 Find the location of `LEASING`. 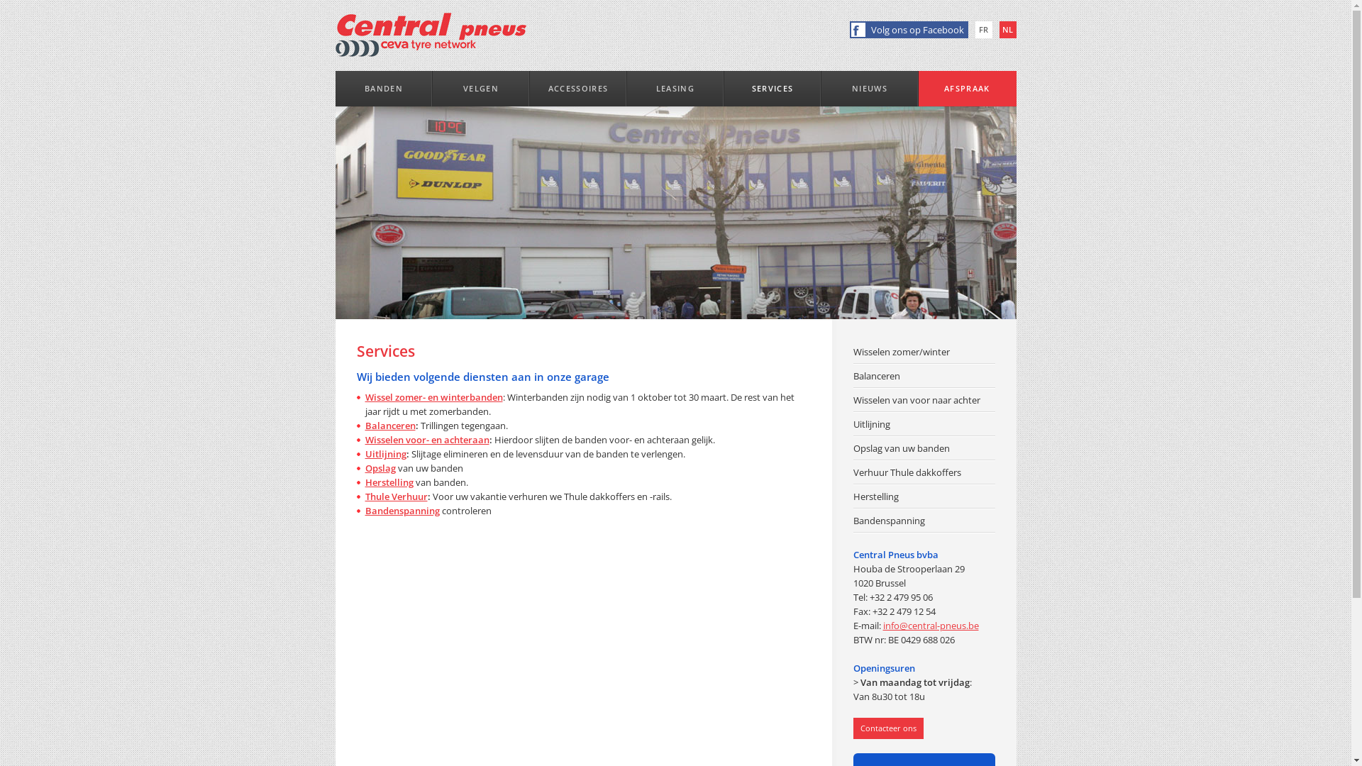

LEASING is located at coordinates (675, 89).